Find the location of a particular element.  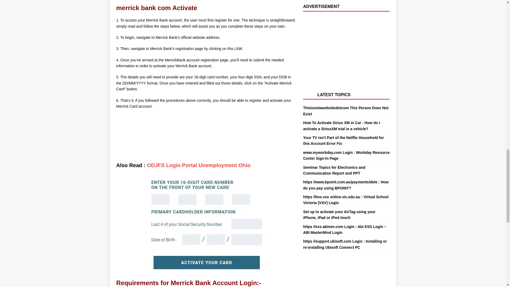

ODJFS Login Portal Unemployment Ohio is located at coordinates (198, 165).